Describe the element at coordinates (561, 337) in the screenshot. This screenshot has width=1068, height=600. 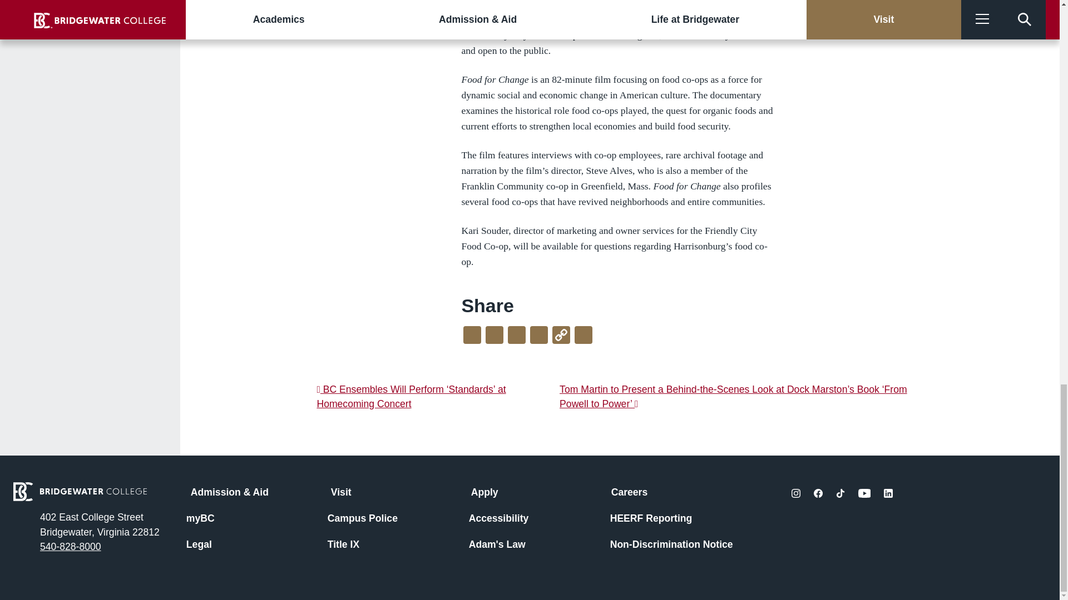
I see `Copy Link` at that location.